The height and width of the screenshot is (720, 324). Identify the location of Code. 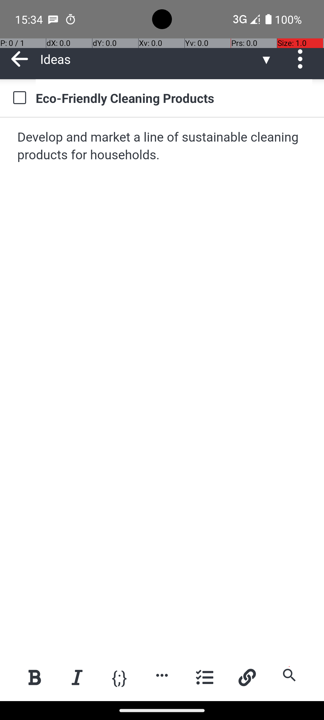
(119, 677).